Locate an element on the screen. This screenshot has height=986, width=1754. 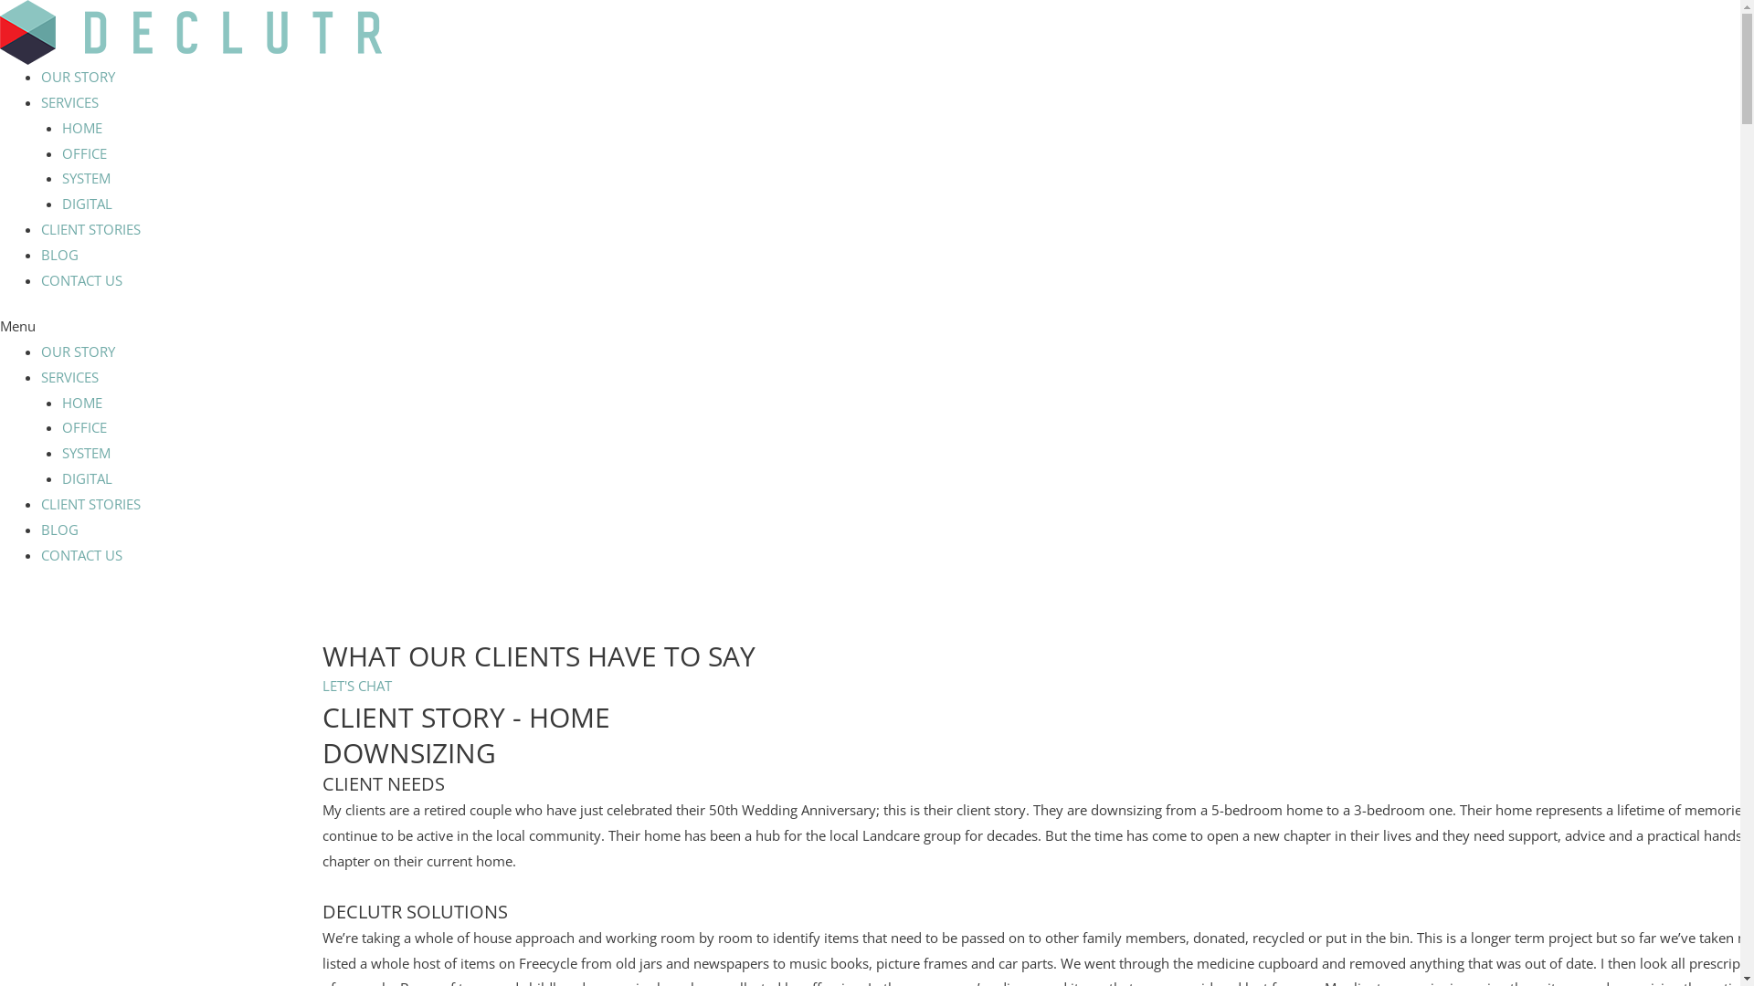
OUR STORY is located at coordinates (79, 351).